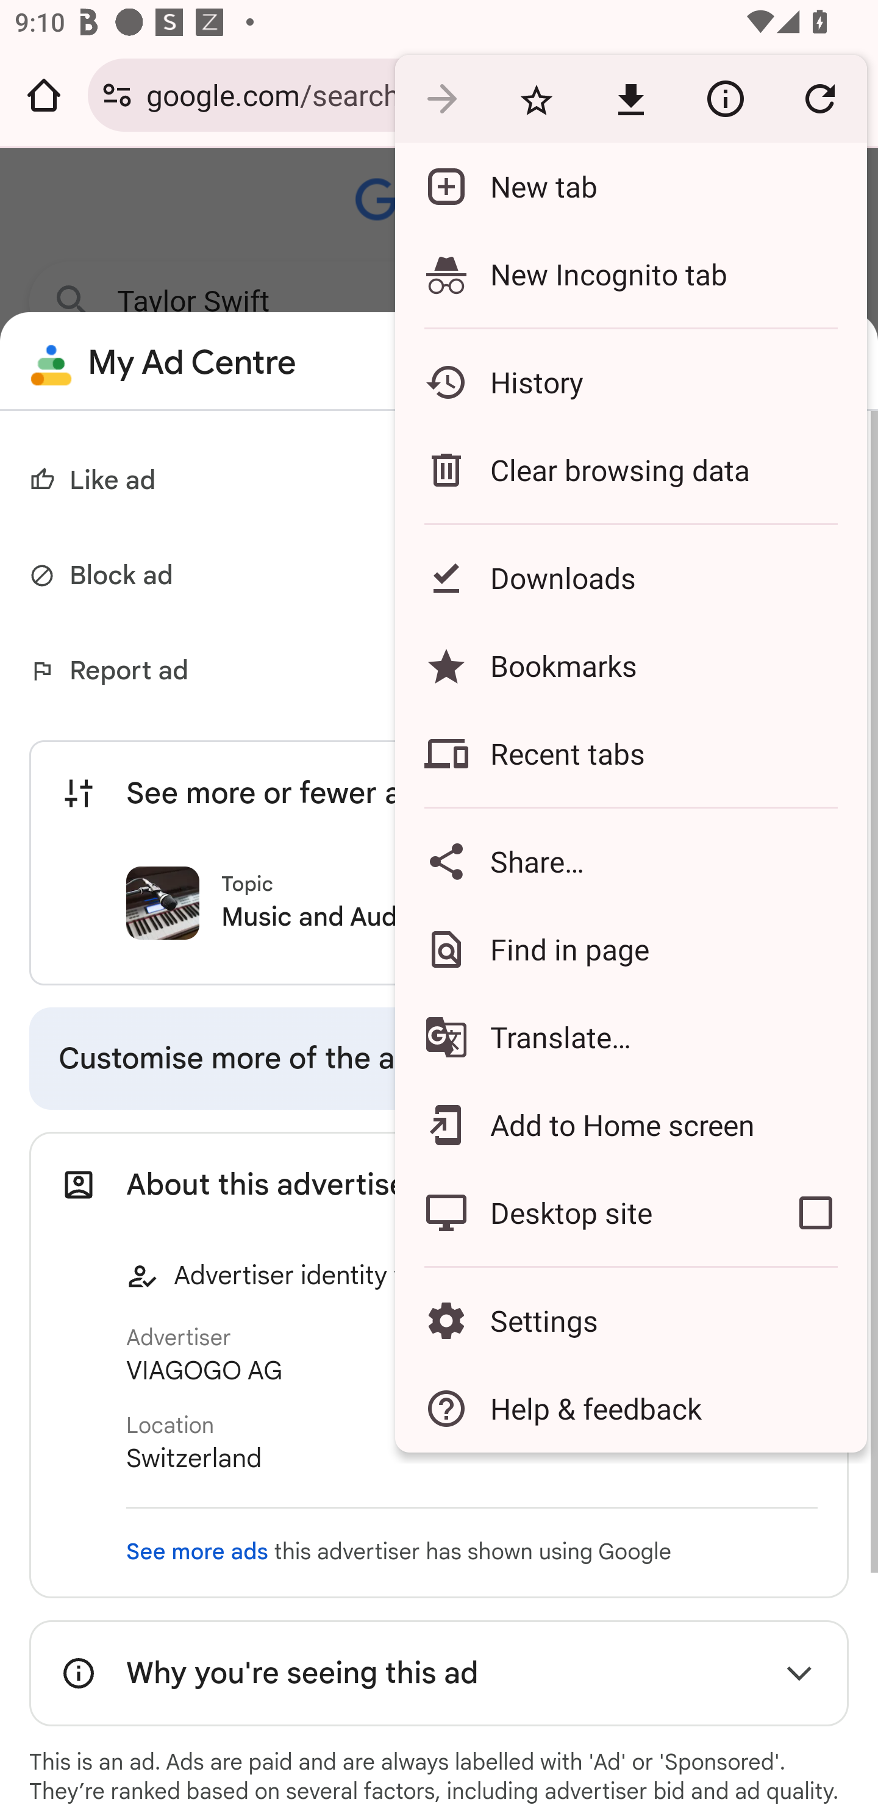 The height and width of the screenshot is (1805, 878). I want to click on Find in page, so click(631, 949).